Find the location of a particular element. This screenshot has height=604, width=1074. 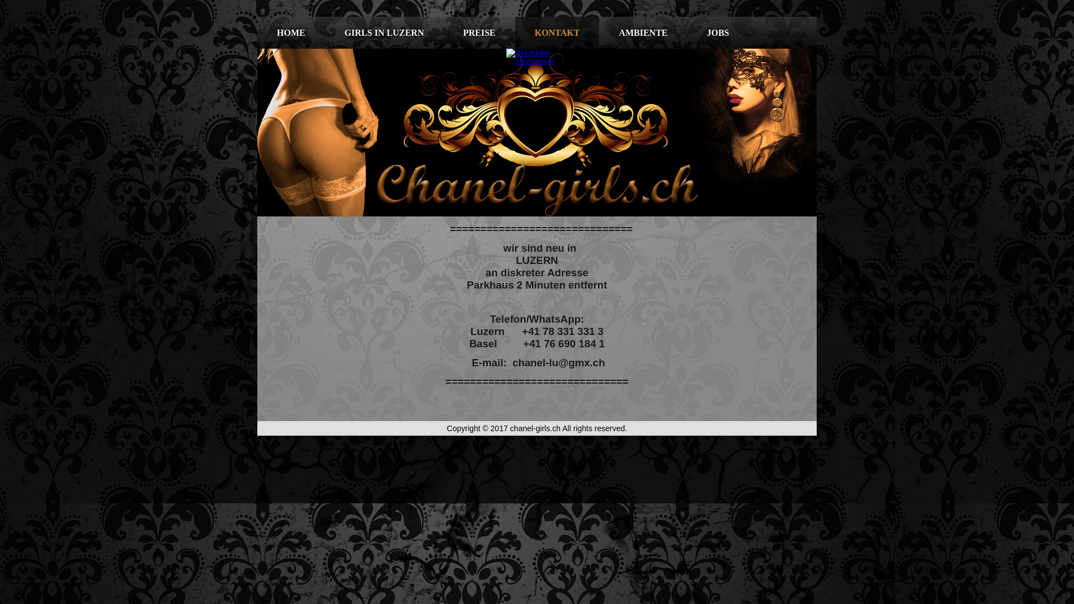

AMBIENTE is located at coordinates (643, 32).